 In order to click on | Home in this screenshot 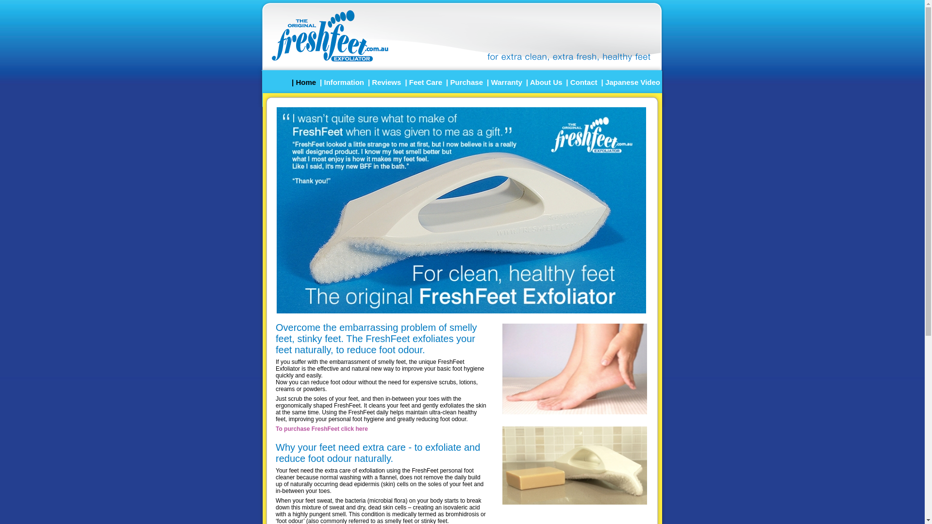, I will do `click(304, 82)`.